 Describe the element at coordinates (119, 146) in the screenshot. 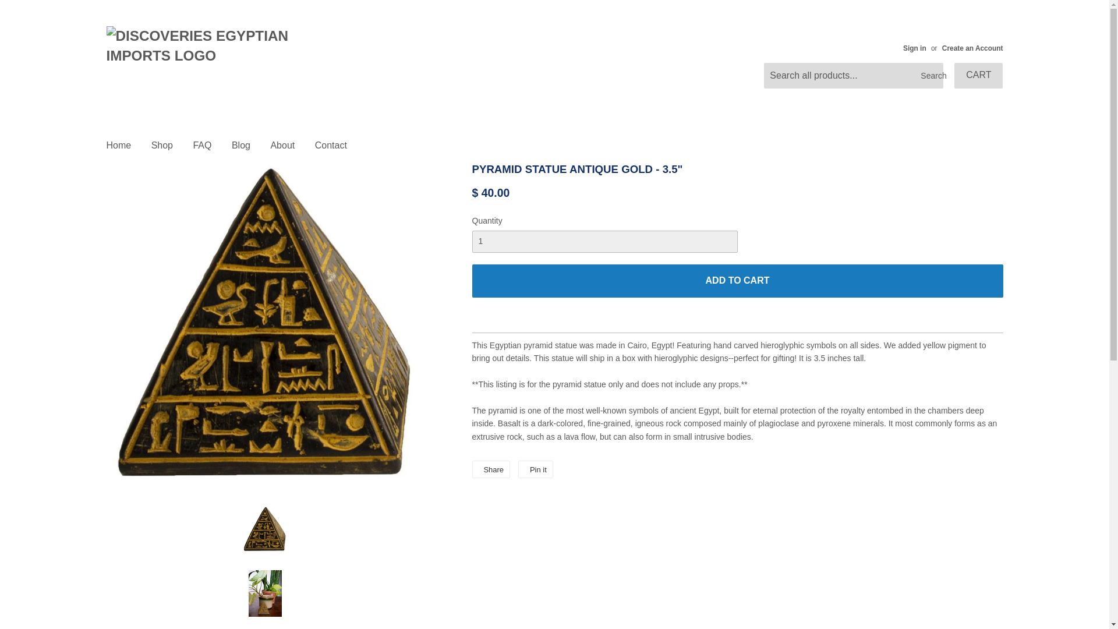

I see `Home` at that location.